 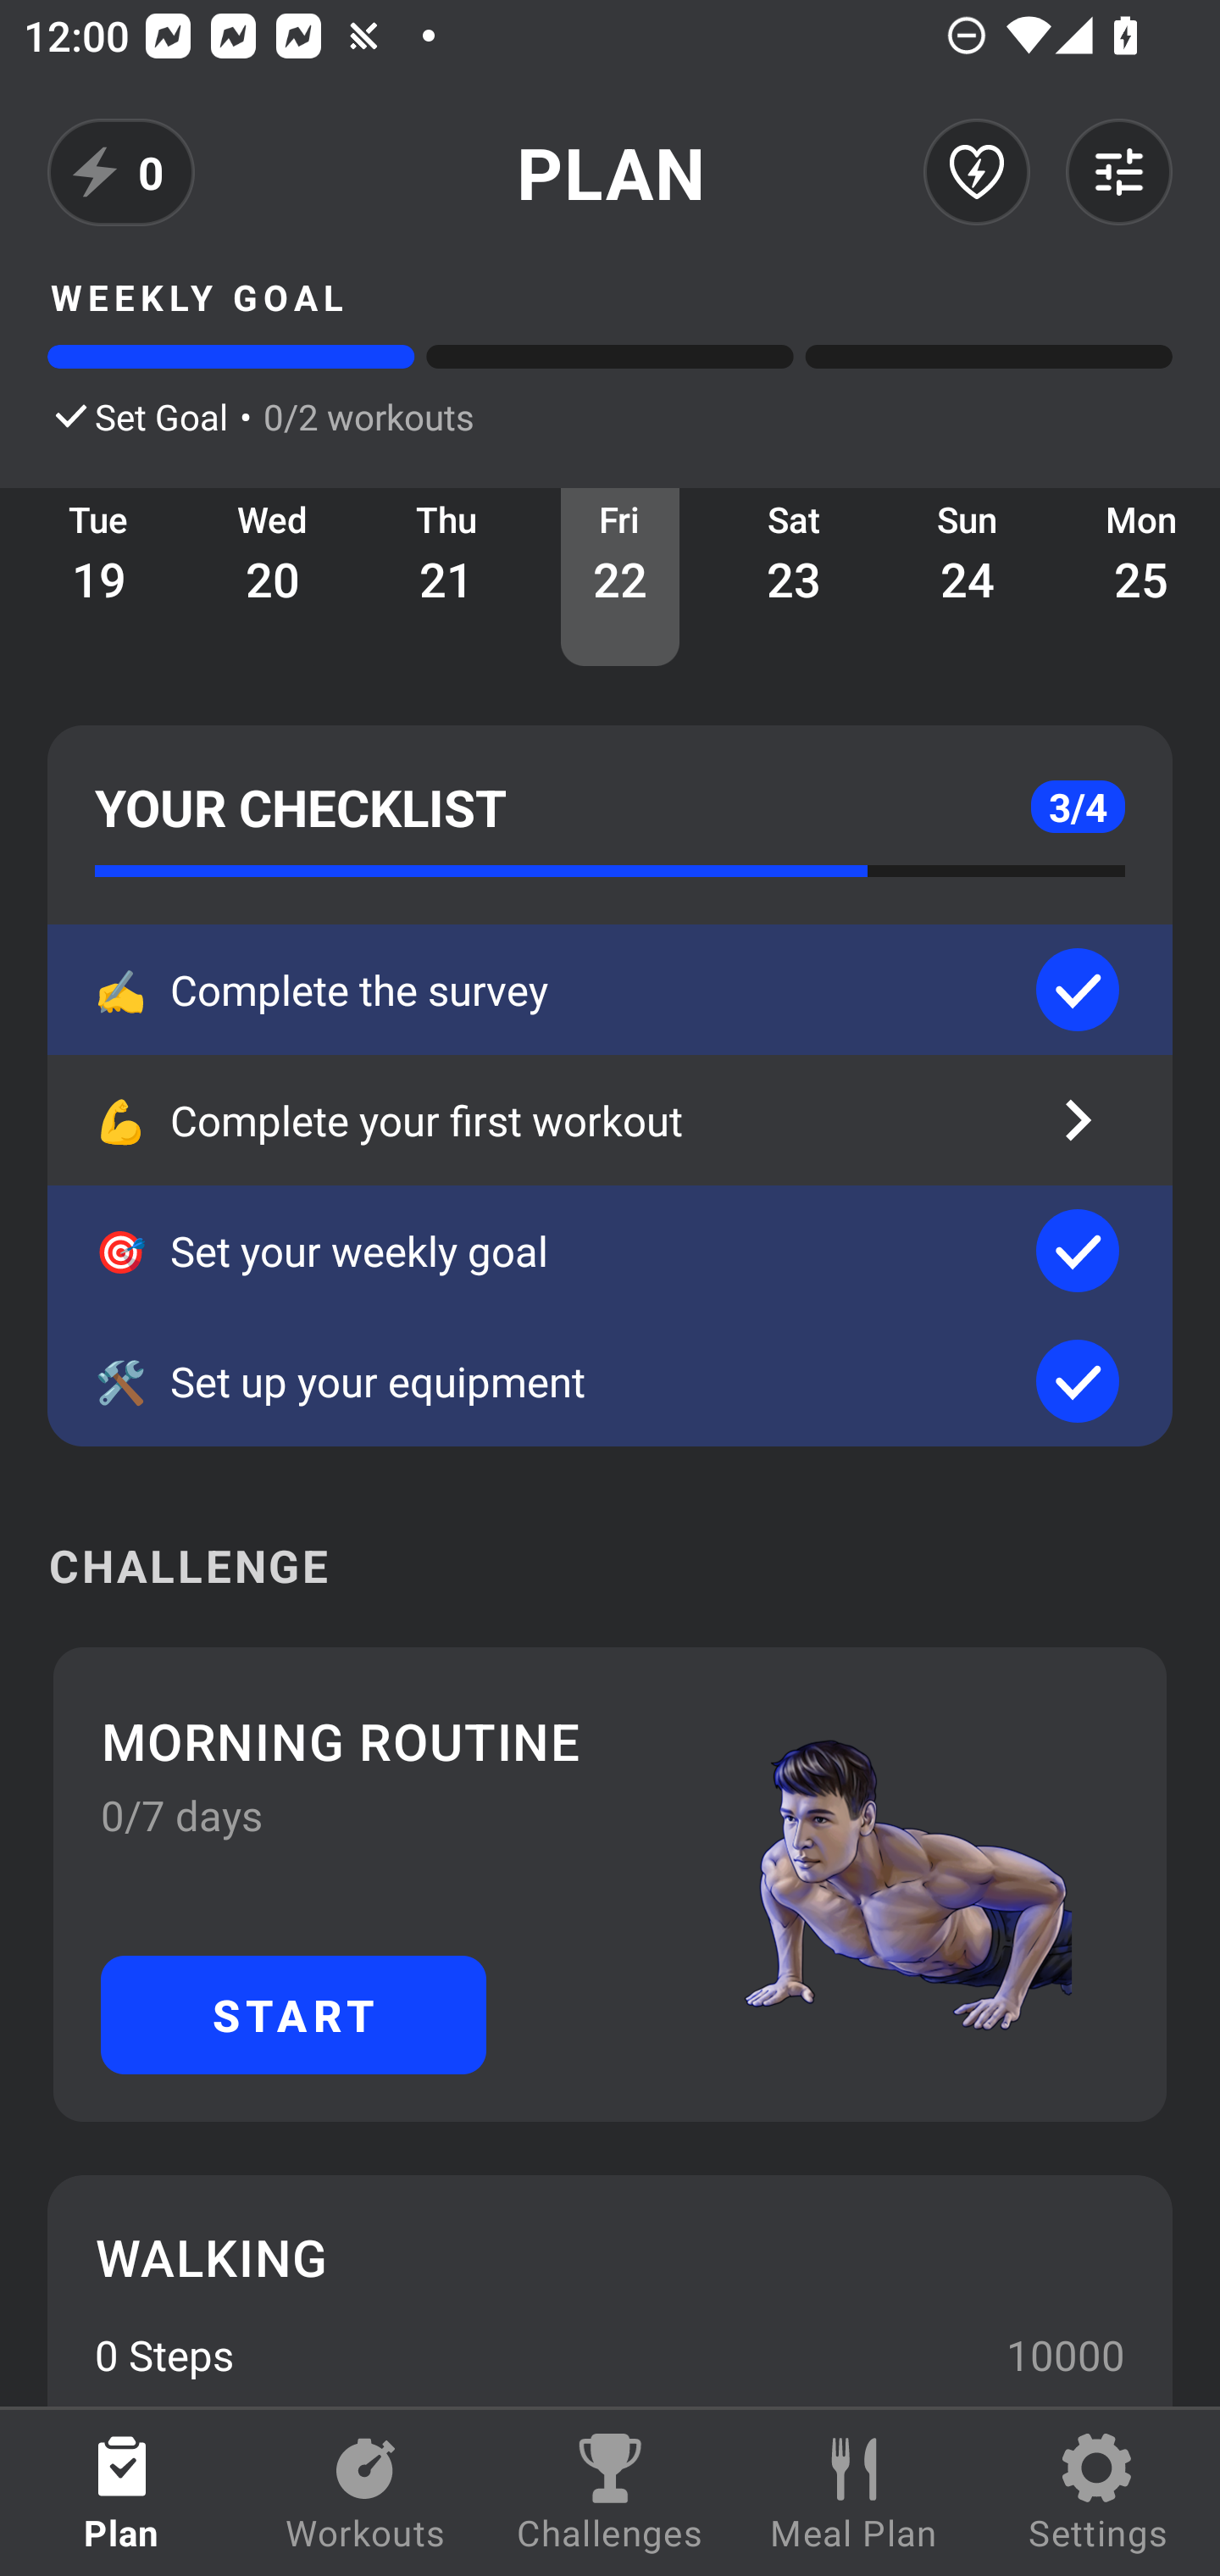 I want to click on Tue 19, so click(x=99, y=576).